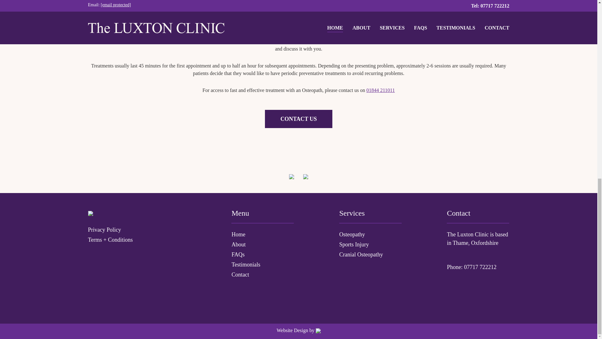 This screenshot has width=602, height=339. Describe the element at coordinates (262, 235) in the screenshot. I see `Home` at that location.